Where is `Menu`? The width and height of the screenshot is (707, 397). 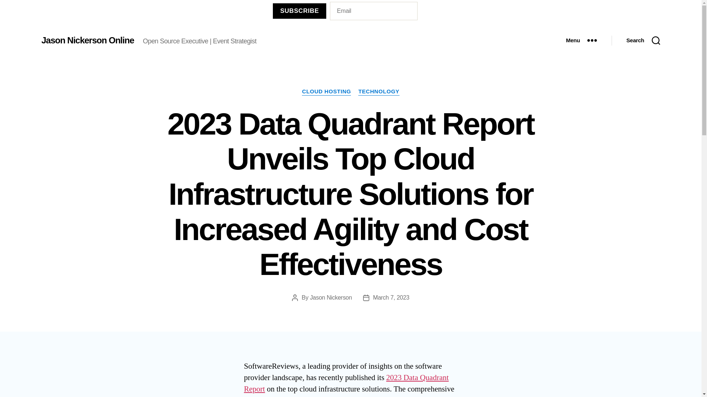
Menu is located at coordinates (581, 40).